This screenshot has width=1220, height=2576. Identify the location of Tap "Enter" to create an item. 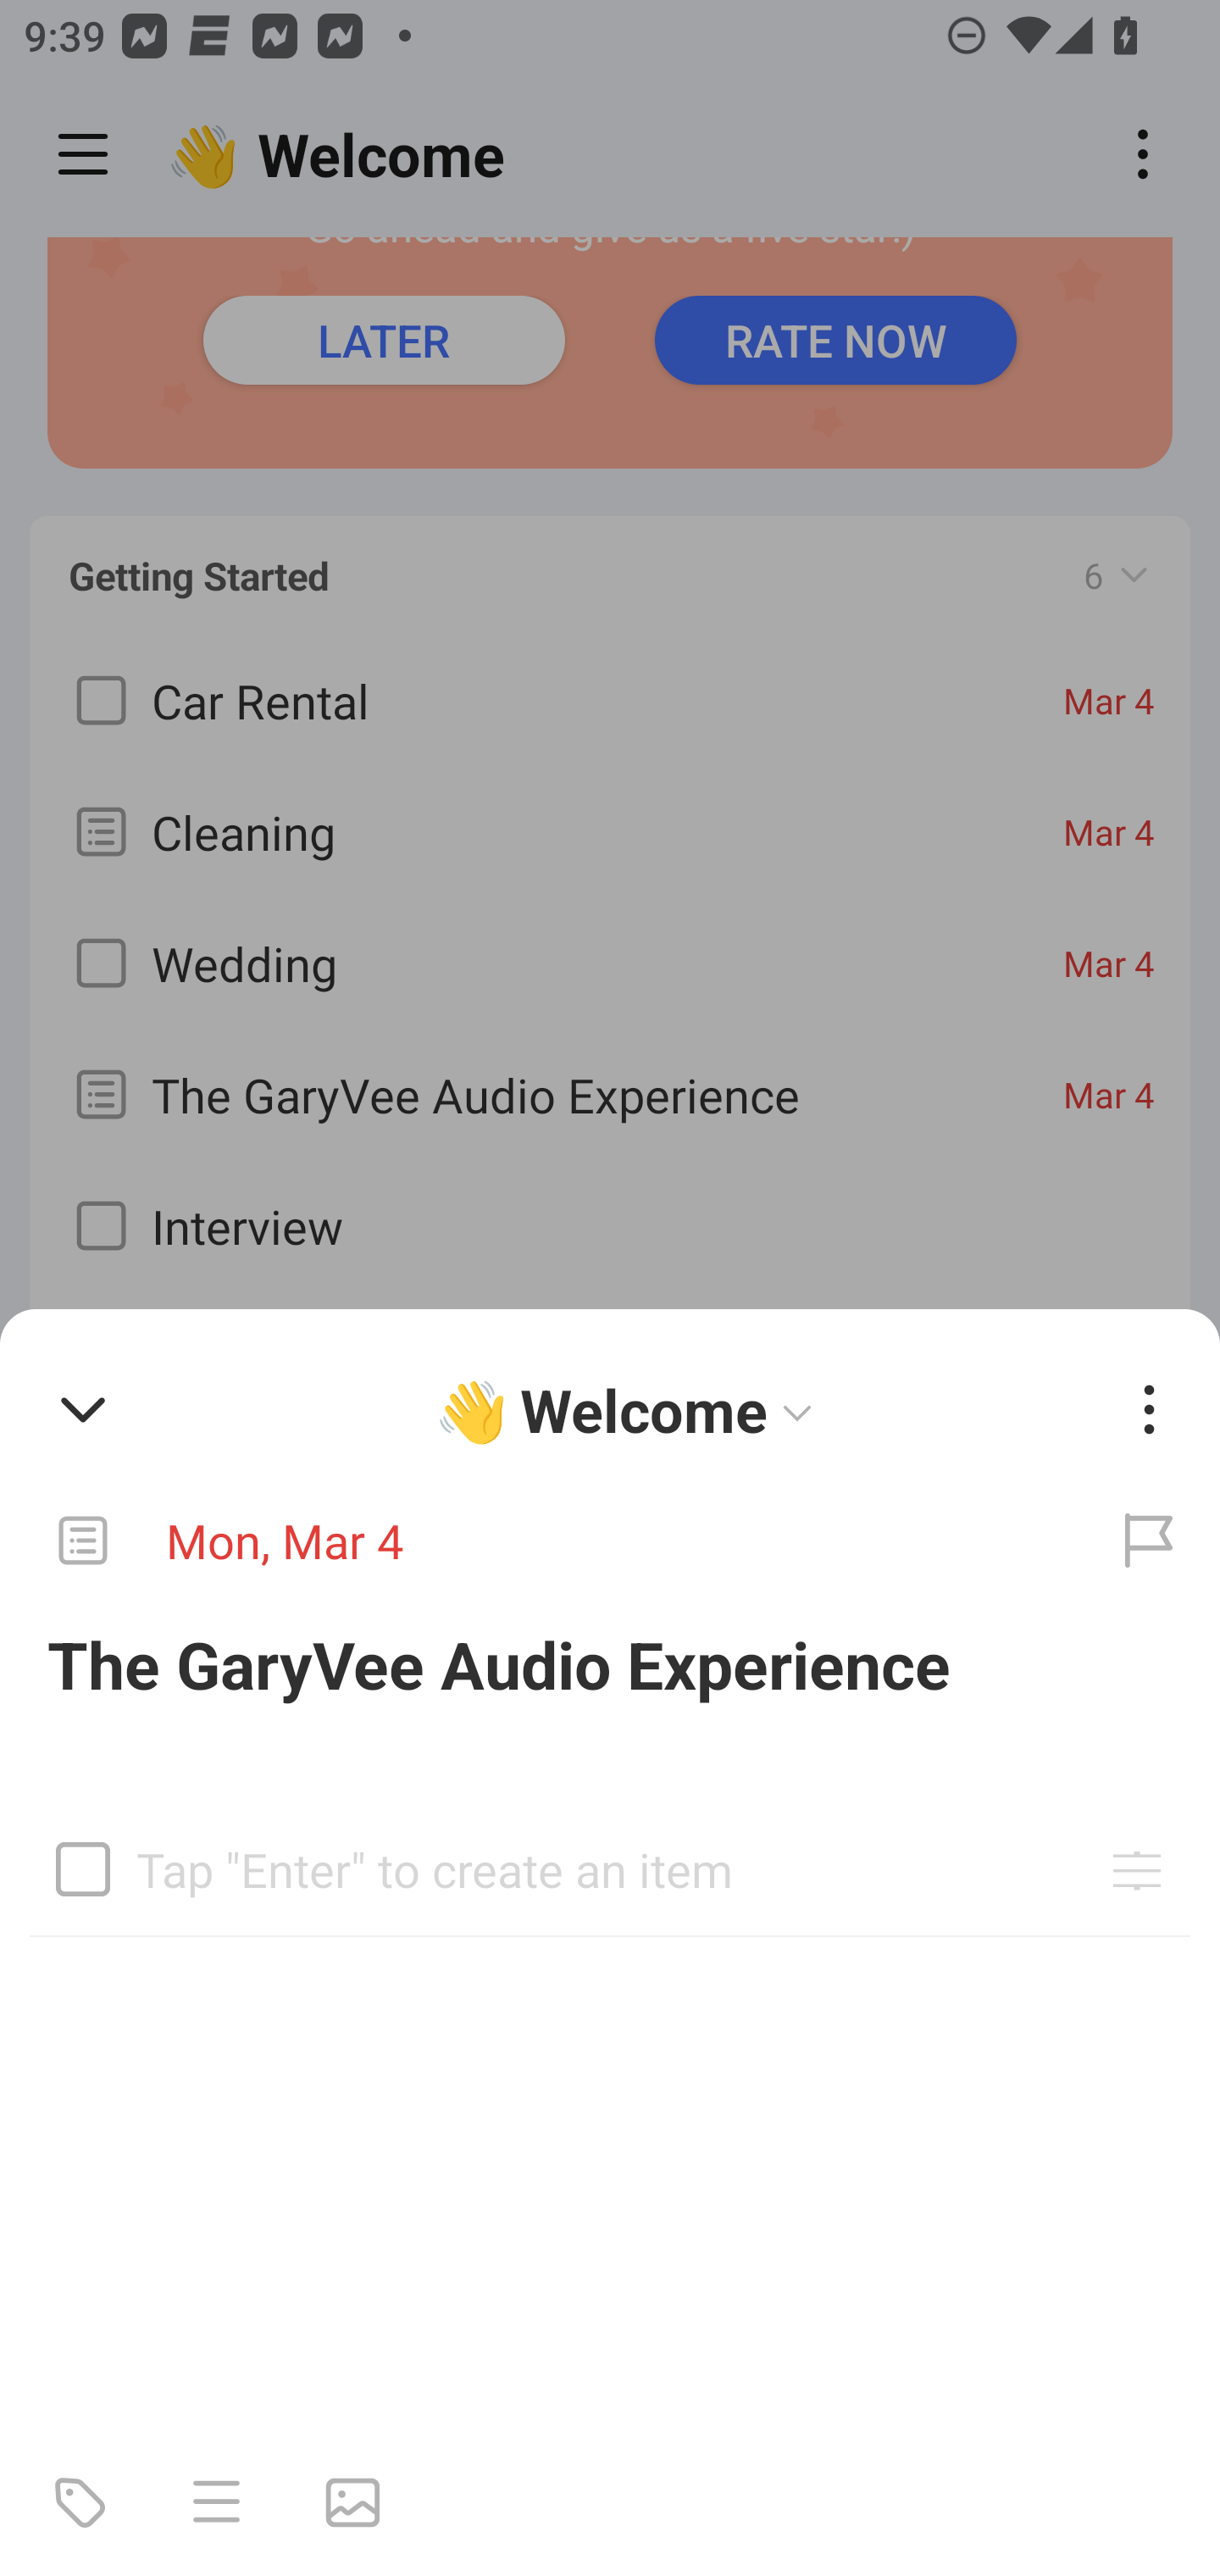
(610, 1857).